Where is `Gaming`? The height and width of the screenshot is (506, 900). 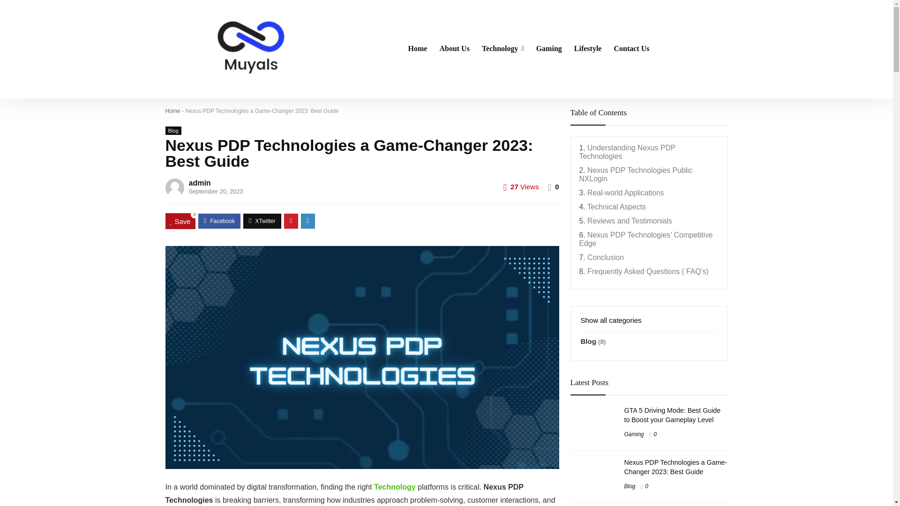 Gaming is located at coordinates (548, 49).